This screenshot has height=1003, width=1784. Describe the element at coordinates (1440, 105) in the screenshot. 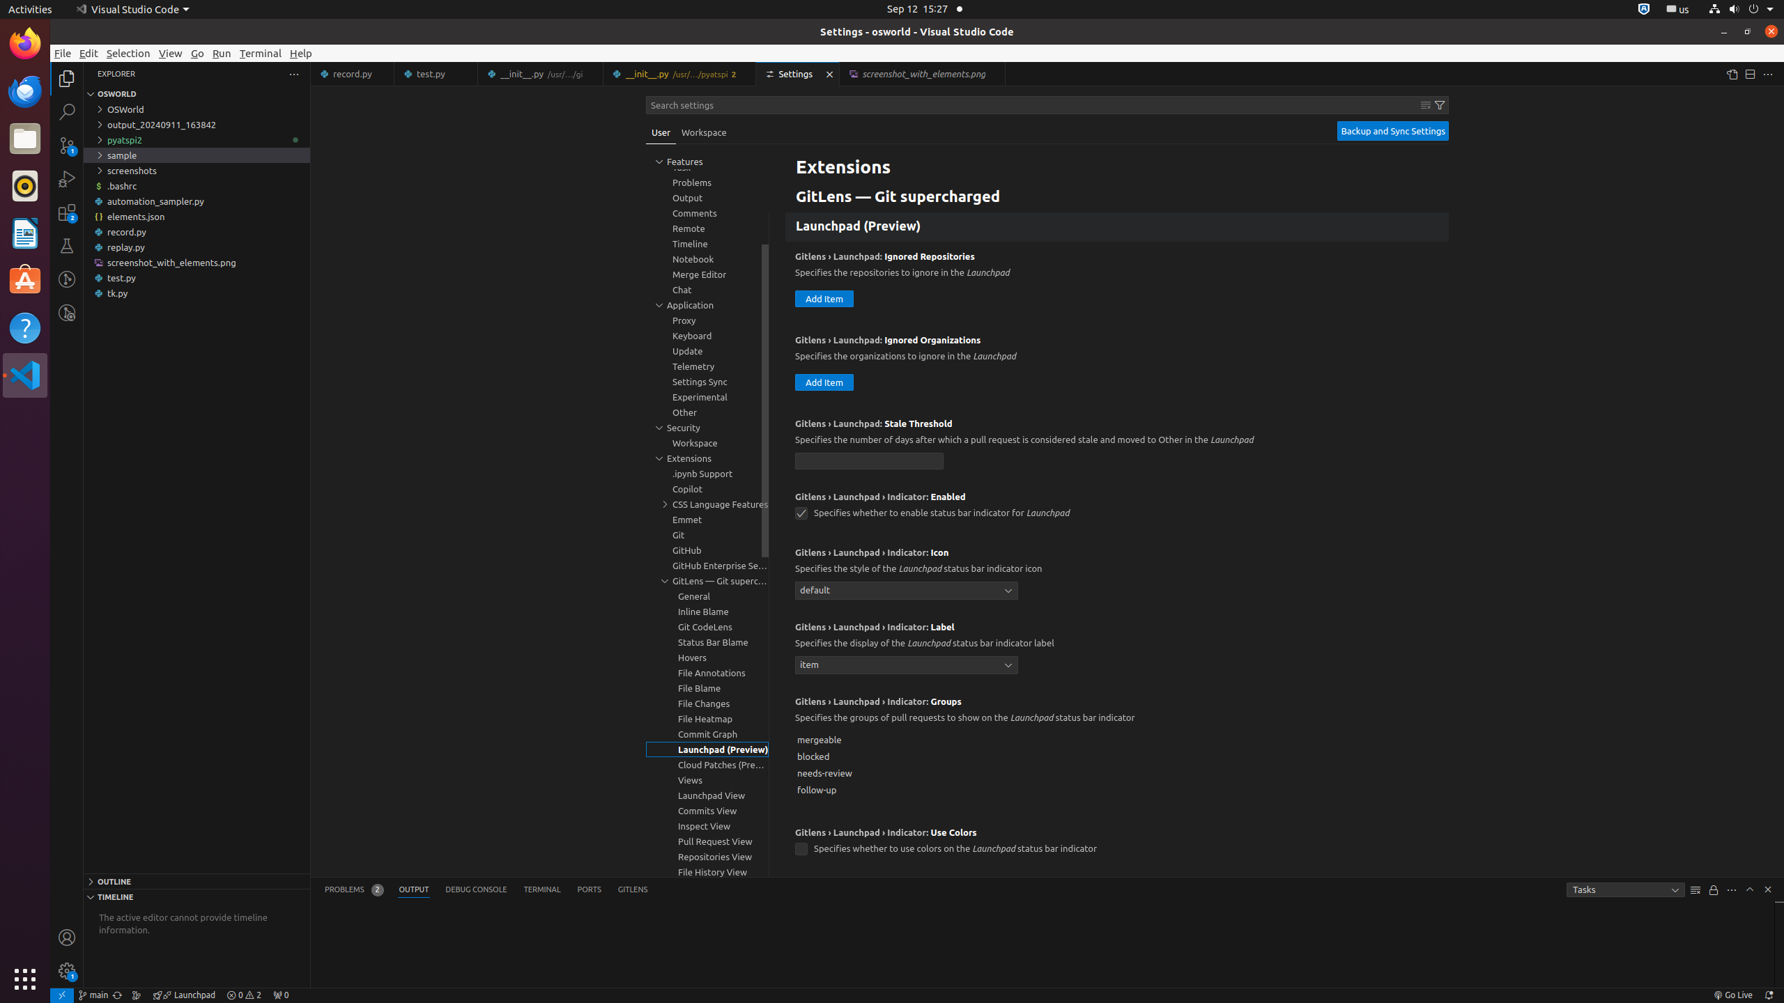

I see `Filter Settings` at that location.